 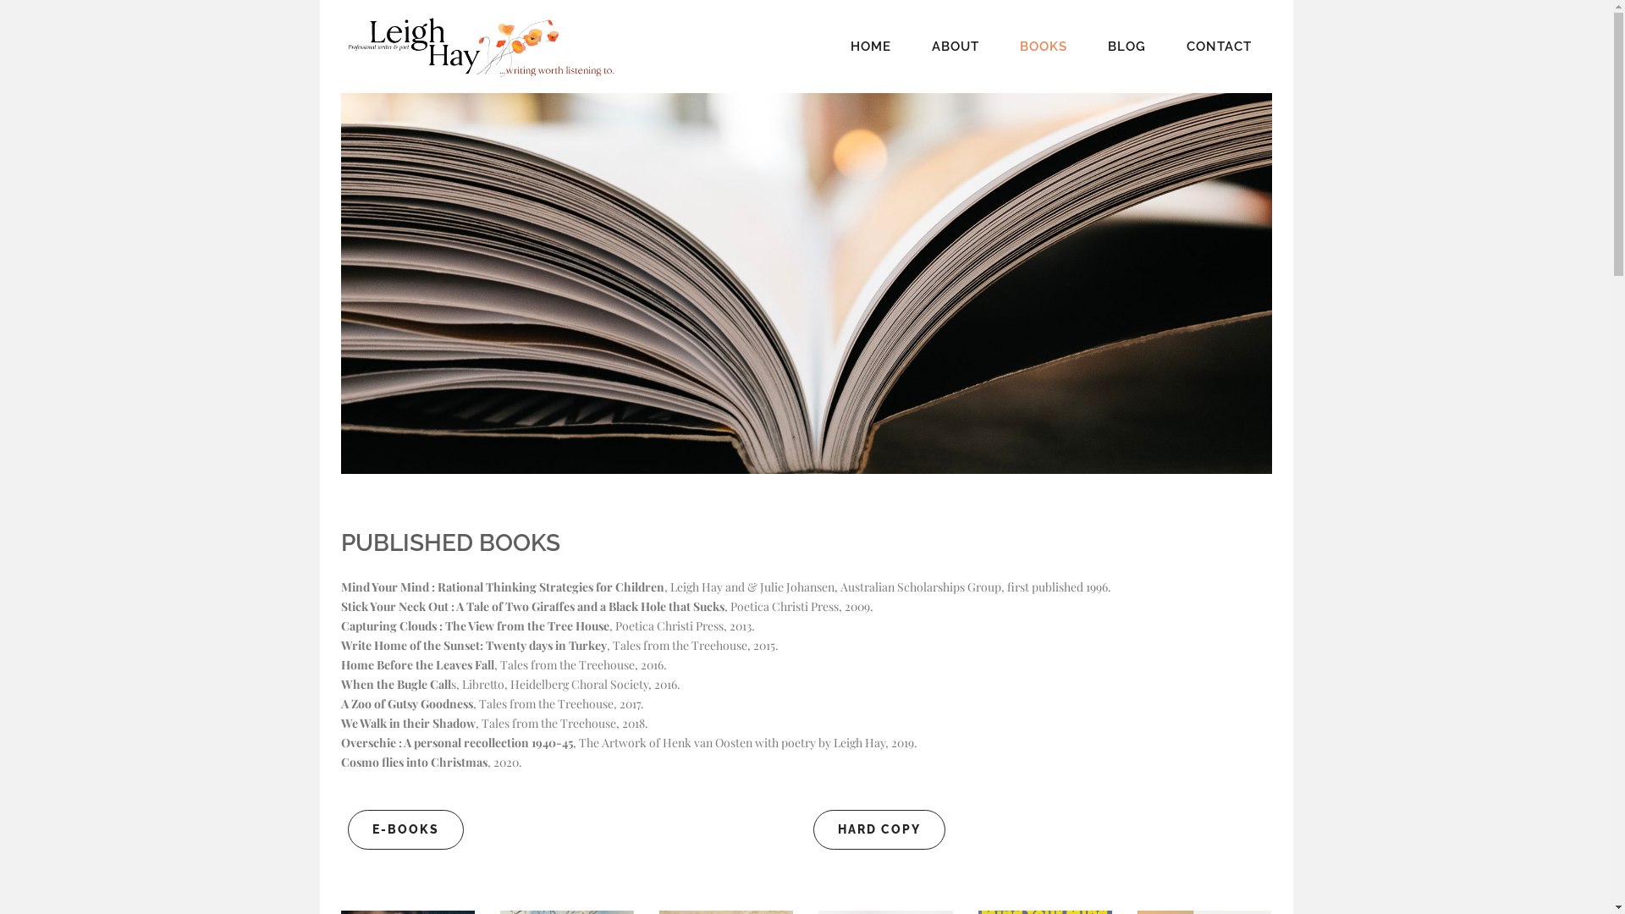 What do you see at coordinates (1219, 47) in the screenshot?
I see `CONTACT` at bounding box center [1219, 47].